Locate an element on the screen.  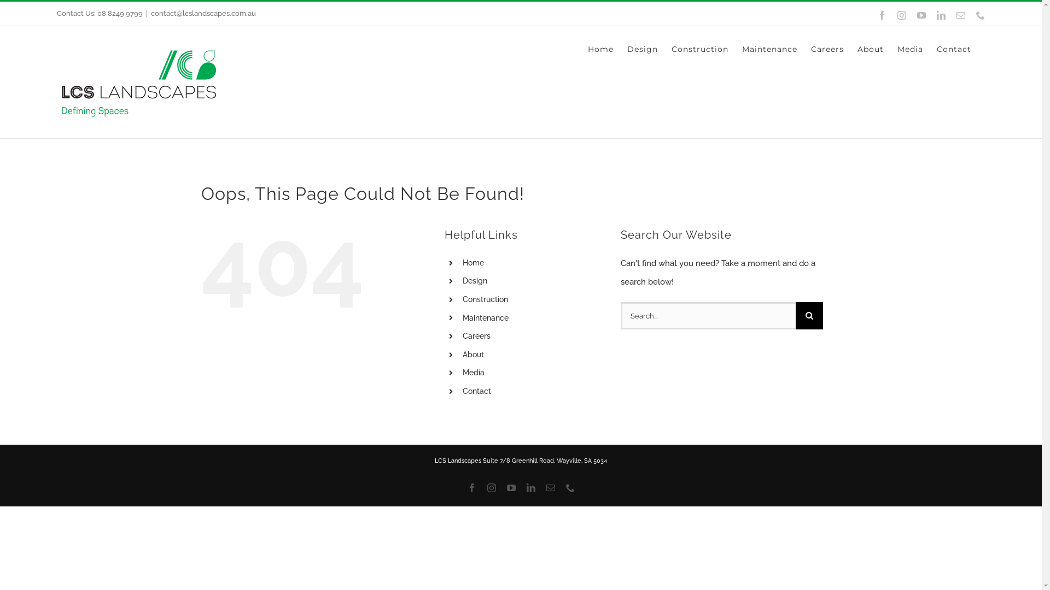
About is located at coordinates (474, 355).